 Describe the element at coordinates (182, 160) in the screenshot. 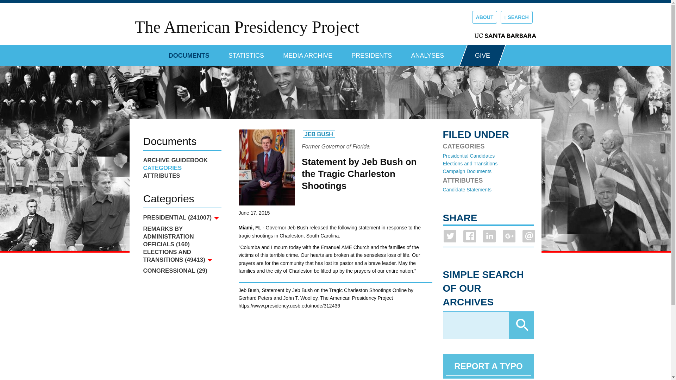

I see `ARCHIVE GUIDEBOOK` at that location.